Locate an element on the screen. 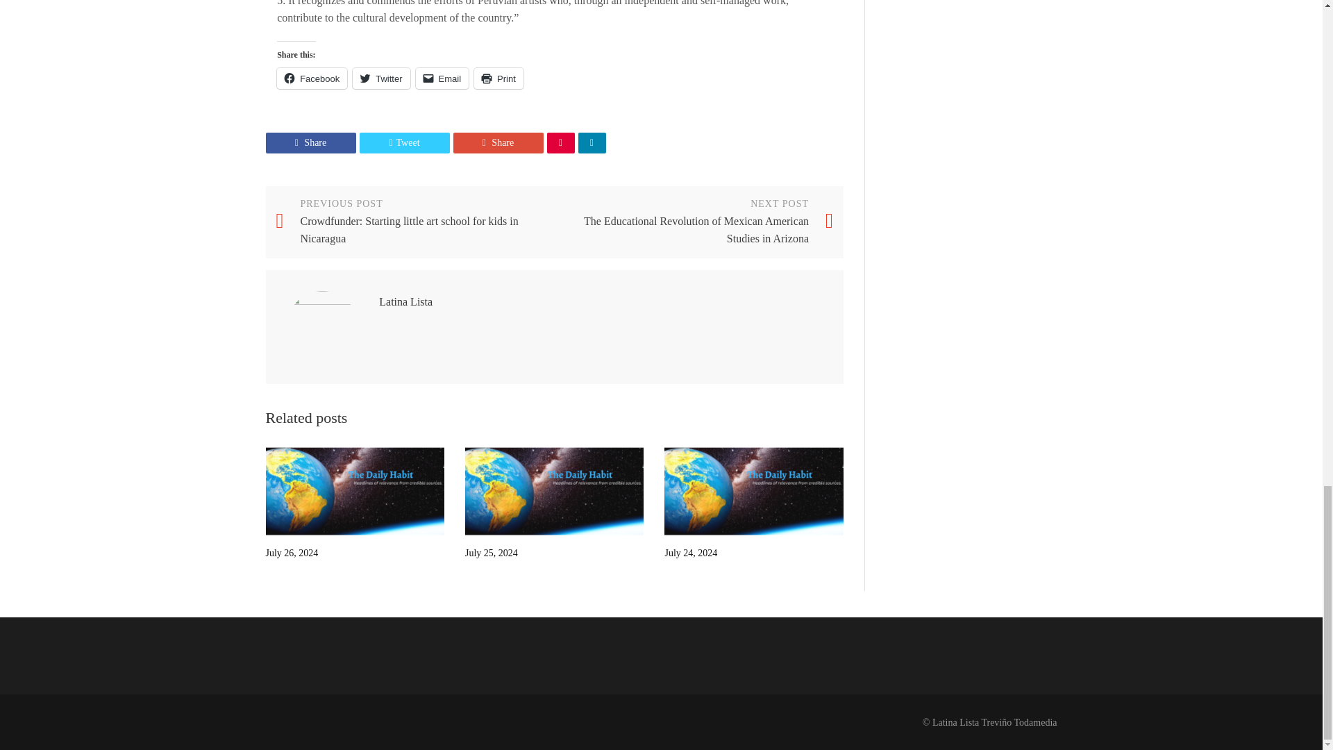 This screenshot has width=1333, height=750. July 26, 2024 is located at coordinates (354, 491).